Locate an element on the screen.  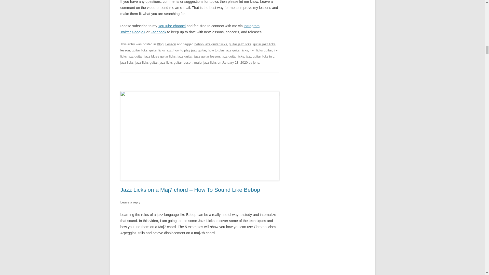
Blog is located at coordinates (160, 44).